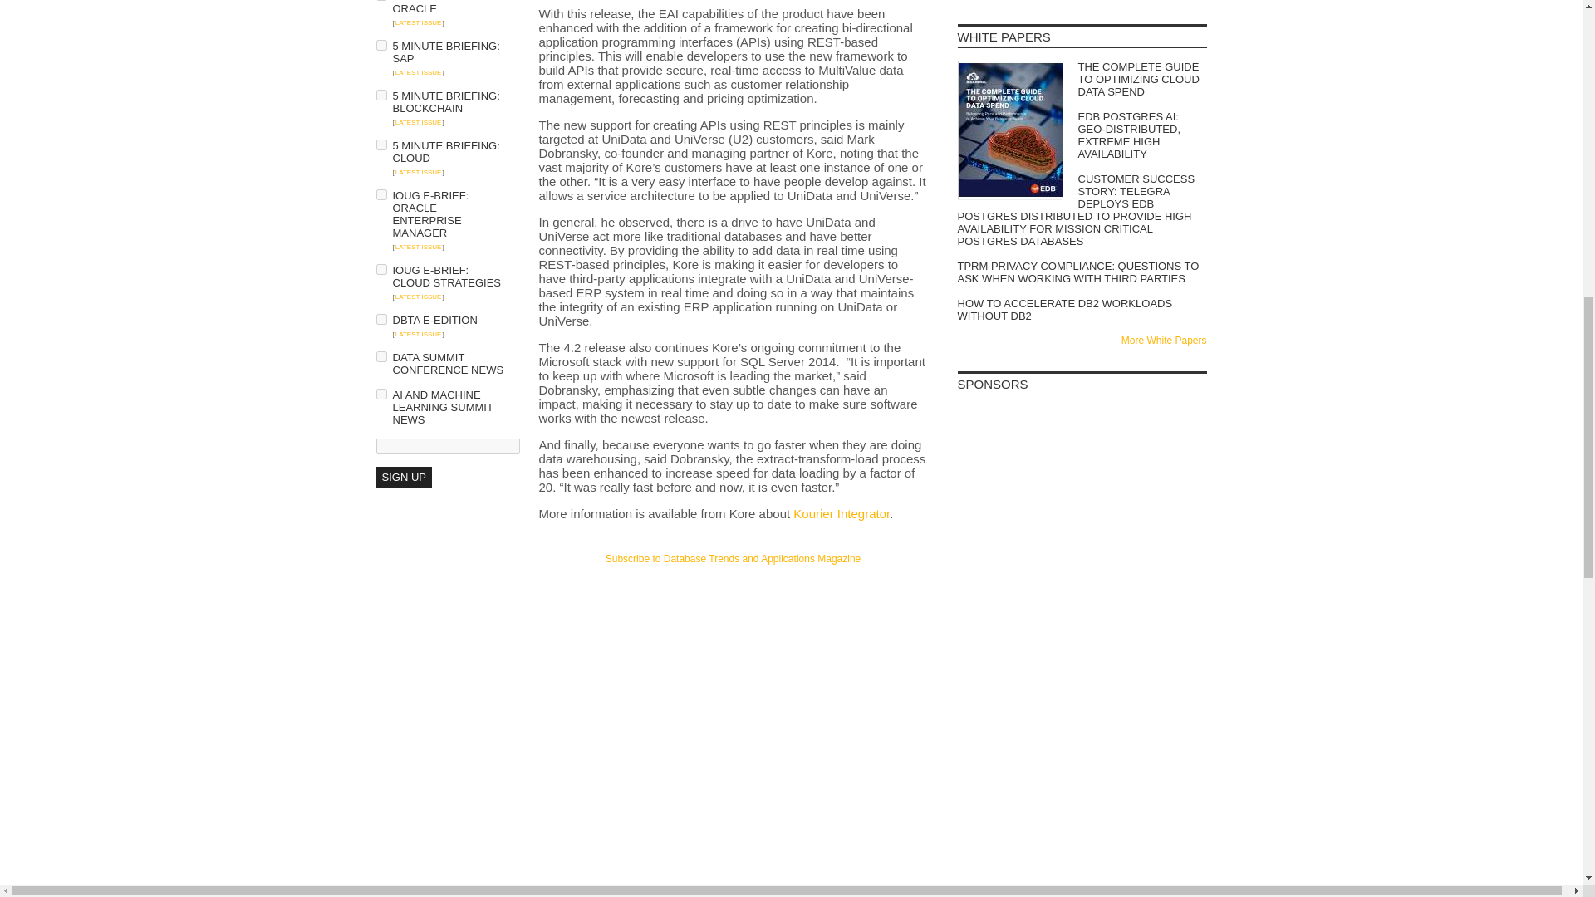 The width and height of the screenshot is (1595, 897). I want to click on on, so click(380, 95).